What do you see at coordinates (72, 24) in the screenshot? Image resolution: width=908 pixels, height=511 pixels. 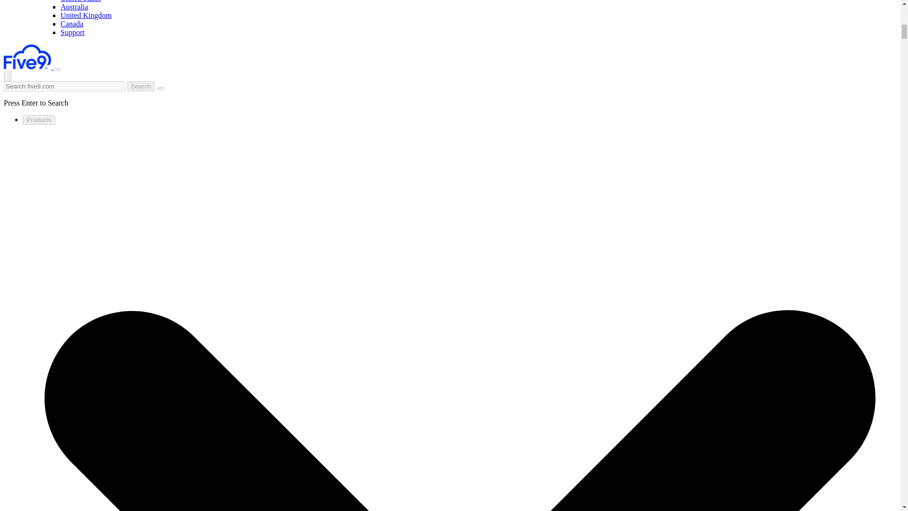 I see `Canada` at bounding box center [72, 24].